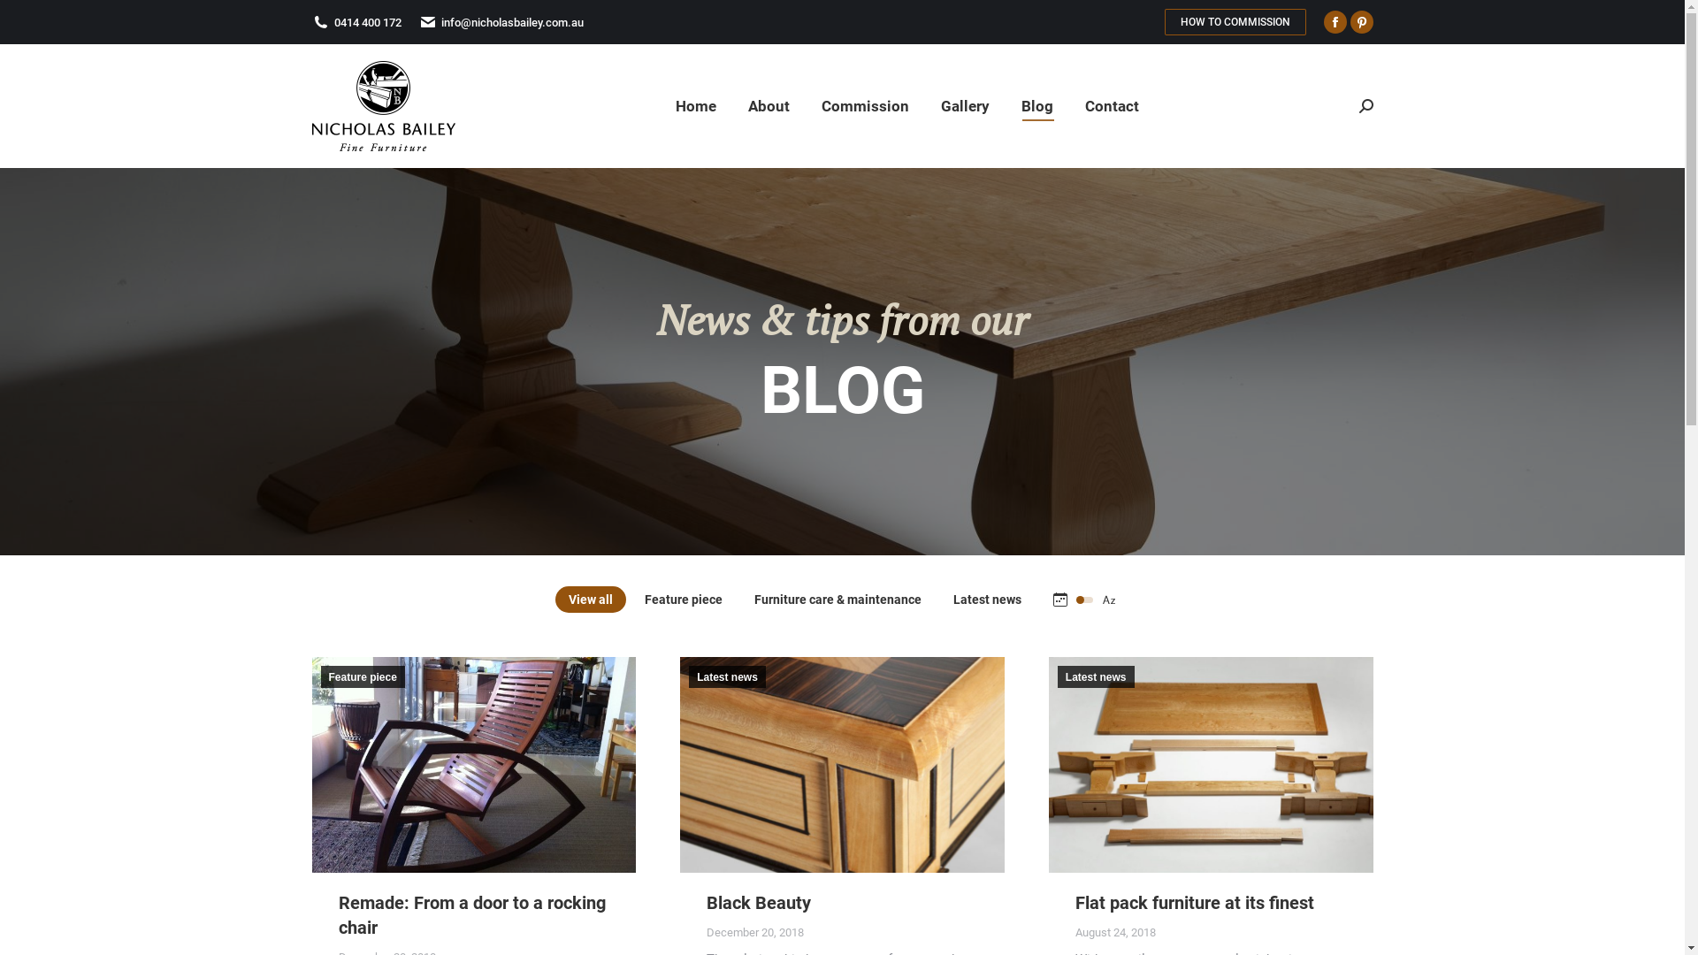 This screenshot has height=955, width=1698. Describe the element at coordinates (1195, 903) in the screenshot. I see `Flat pack furniture at its finest` at that location.